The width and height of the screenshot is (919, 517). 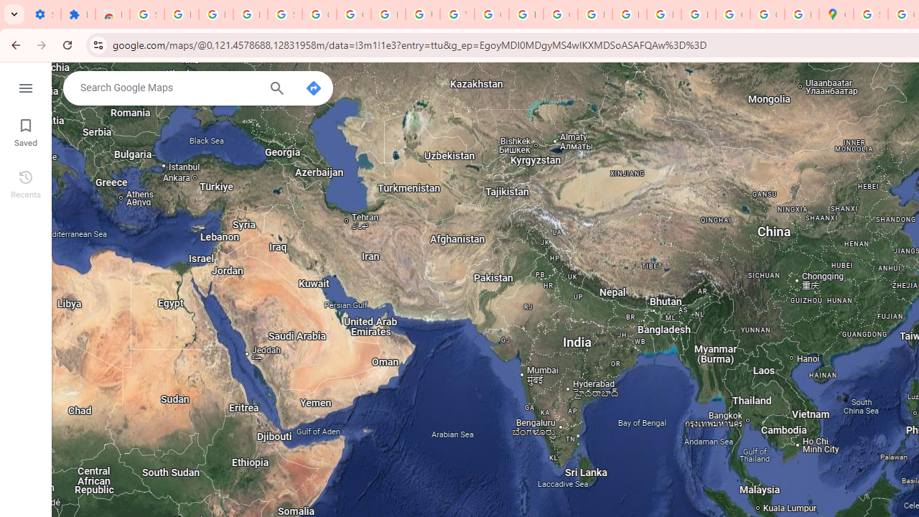 I want to click on Settings - On startup, so click(x=43, y=14).